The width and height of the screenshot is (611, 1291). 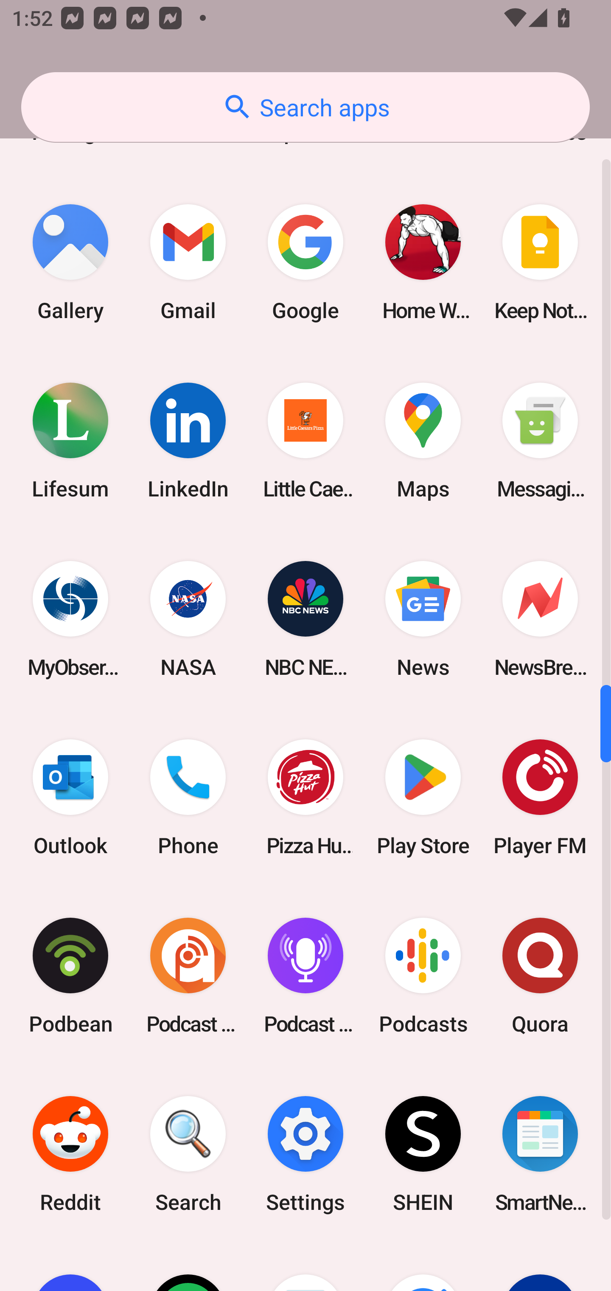 I want to click on Home Workout, so click(x=423, y=262).